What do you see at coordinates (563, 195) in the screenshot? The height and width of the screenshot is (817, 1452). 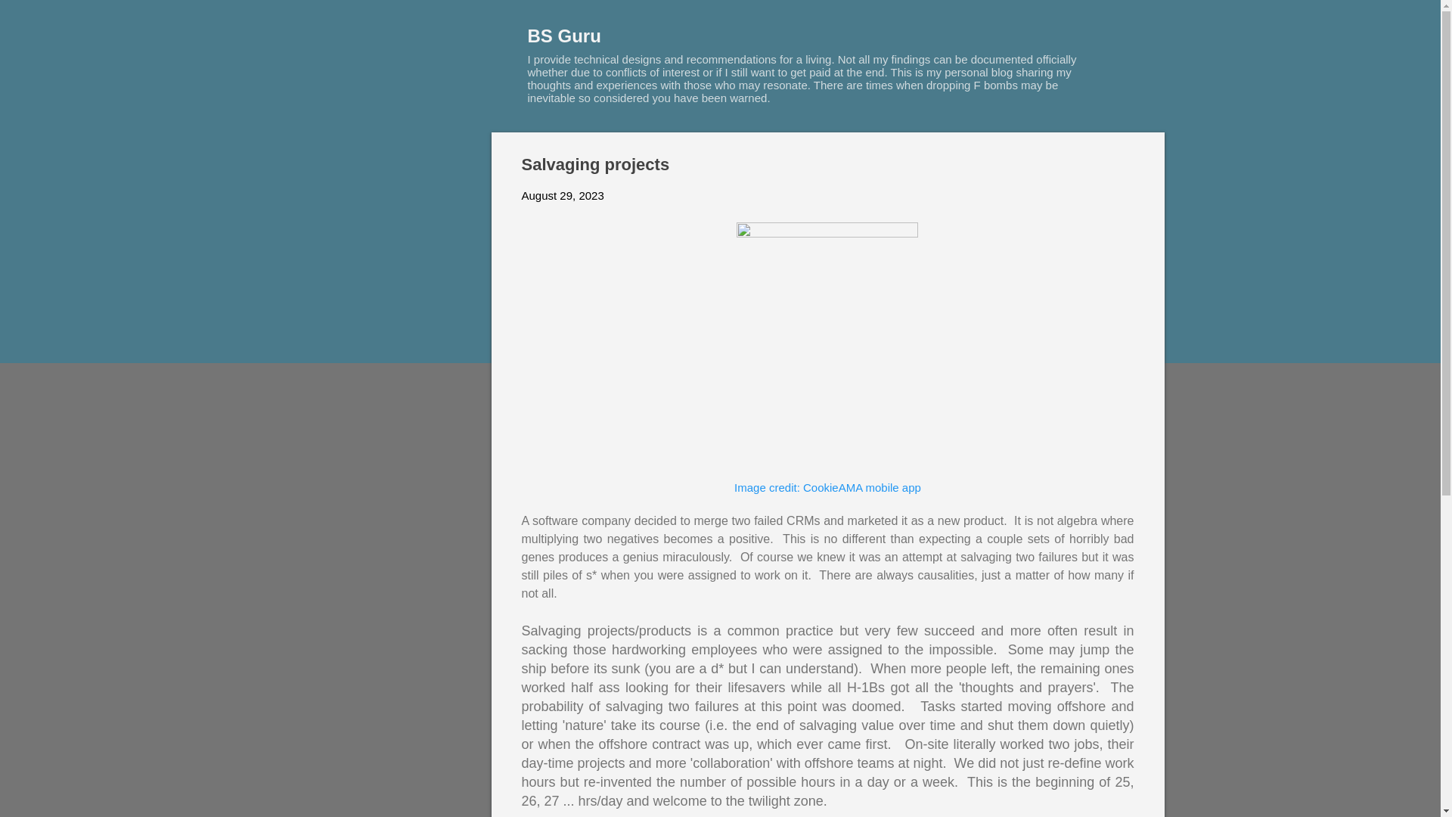 I see `permanent link` at bounding box center [563, 195].